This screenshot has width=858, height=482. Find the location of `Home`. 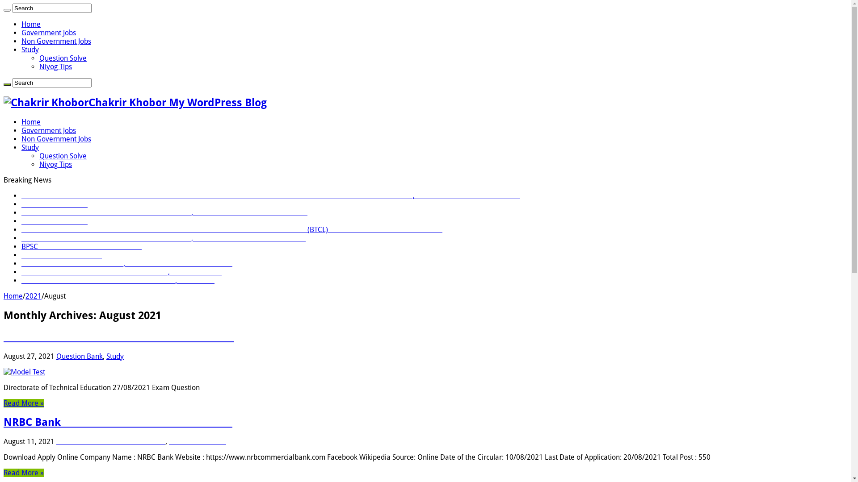

Home is located at coordinates (31, 122).